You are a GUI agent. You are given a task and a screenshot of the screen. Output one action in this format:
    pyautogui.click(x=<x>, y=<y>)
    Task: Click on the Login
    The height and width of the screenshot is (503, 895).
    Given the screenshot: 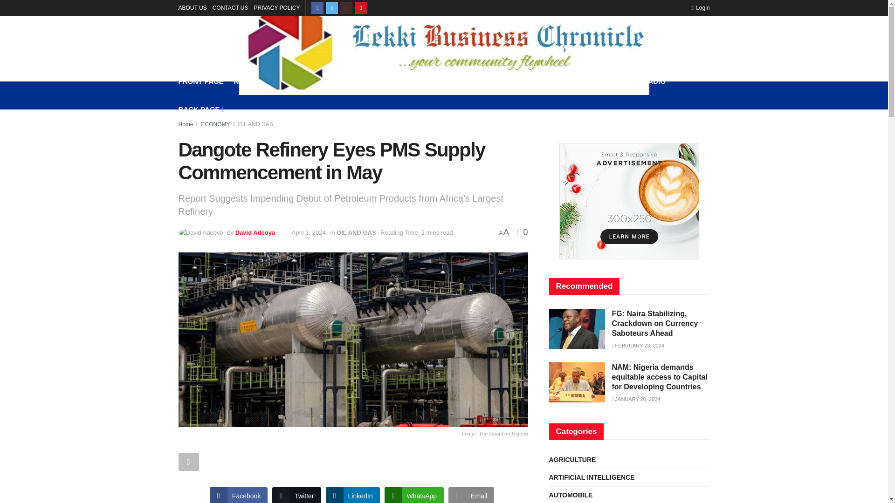 What is the action you would take?
    pyautogui.click(x=700, y=7)
    